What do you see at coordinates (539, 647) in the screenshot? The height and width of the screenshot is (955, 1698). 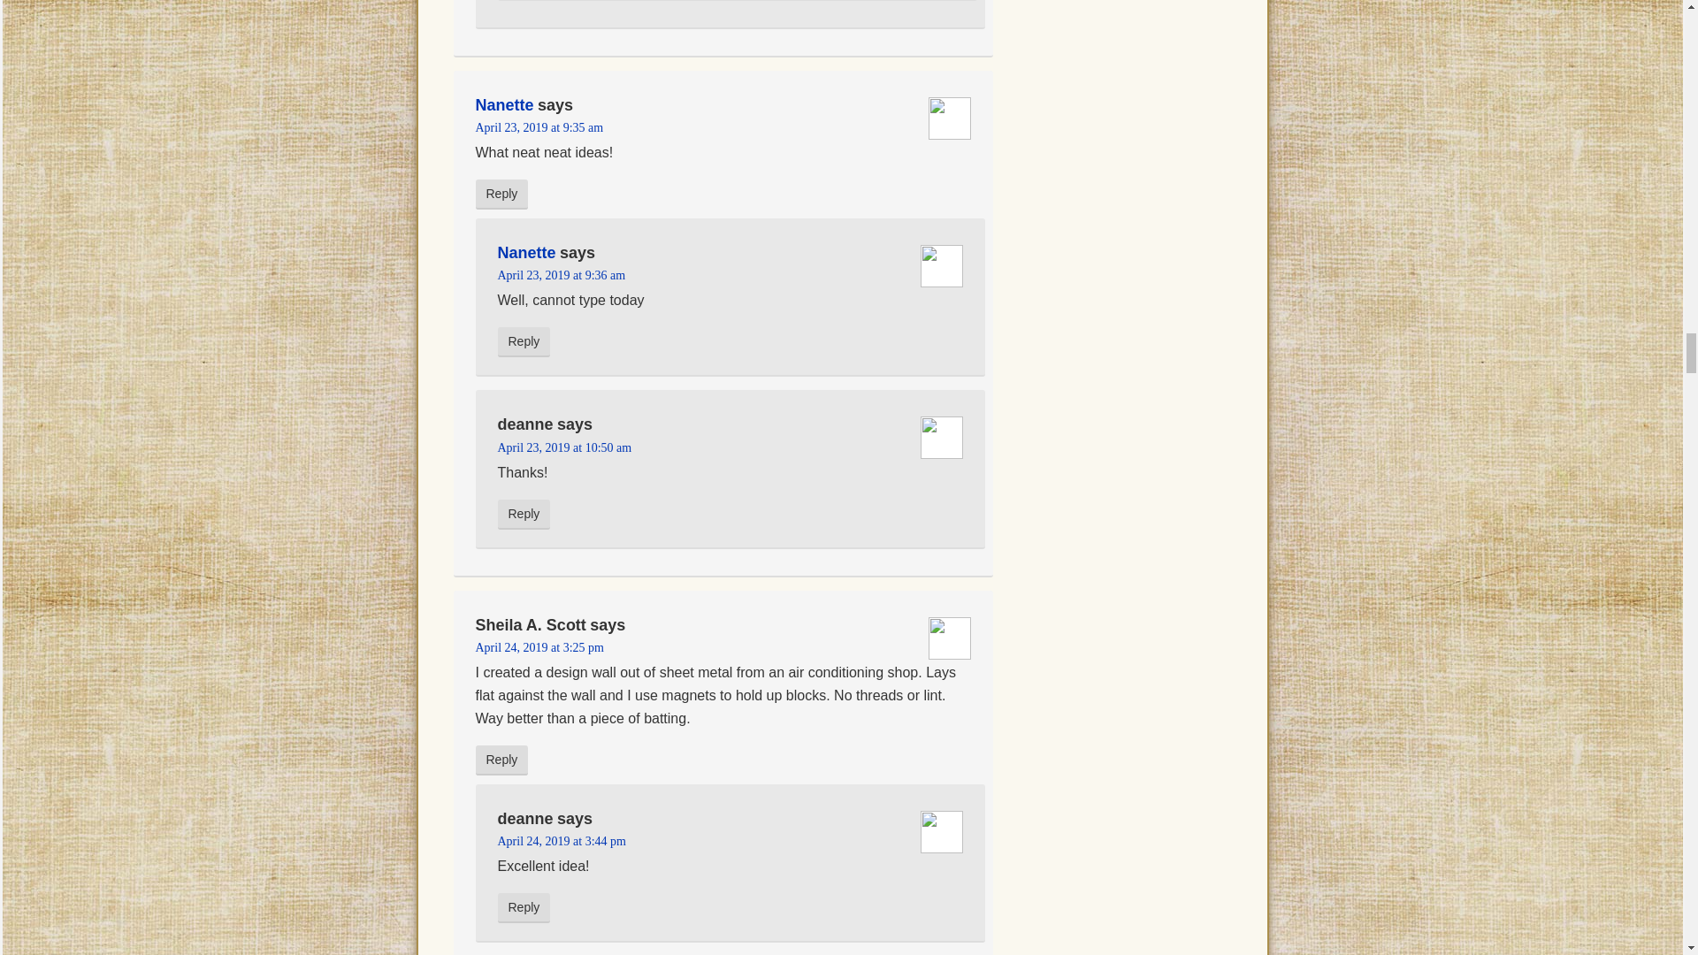 I see `April 24, 2019 at 3:25 pm` at bounding box center [539, 647].